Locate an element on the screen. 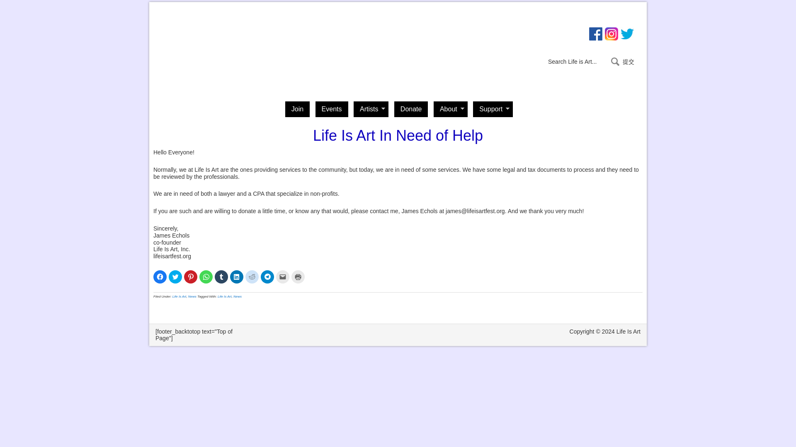 The height and width of the screenshot is (447, 796). Click to share on Facebook is located at coordinates (160, 276).